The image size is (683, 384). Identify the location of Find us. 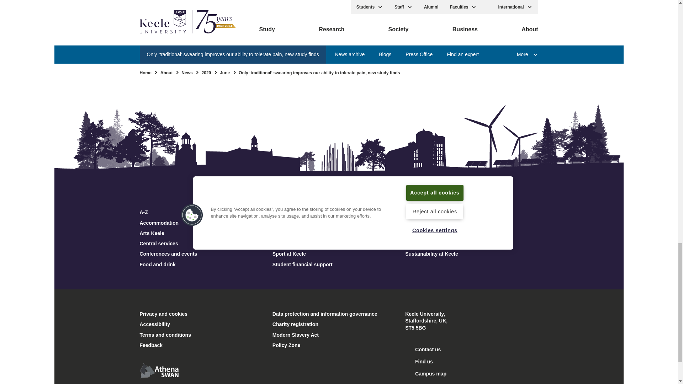
(419, 361).